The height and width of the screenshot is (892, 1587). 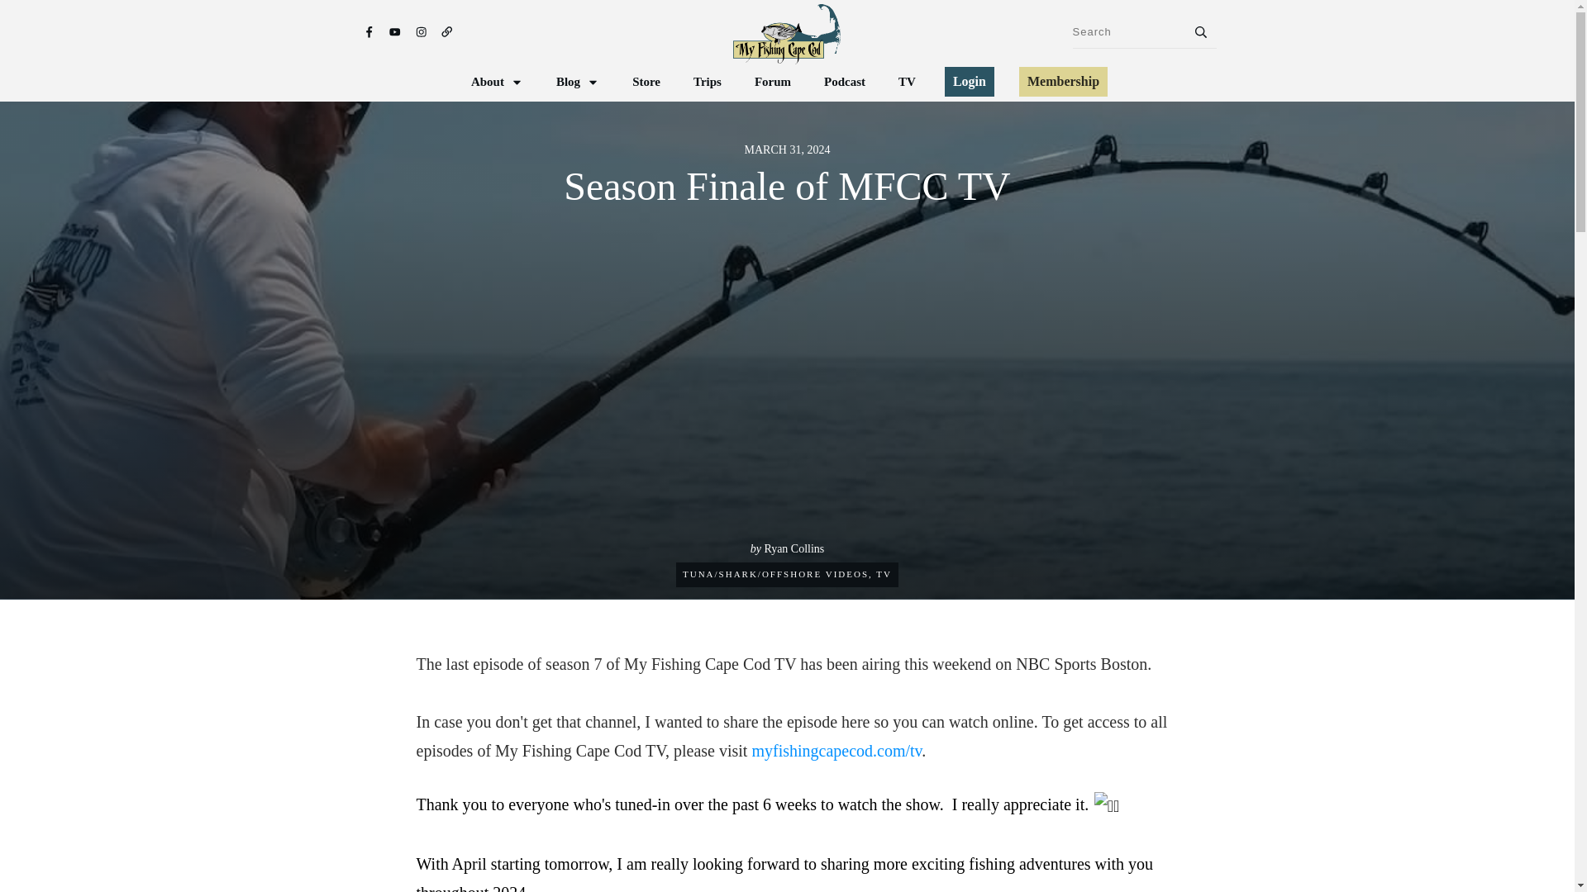 I want to click on Store, so click(x=646, y=82).